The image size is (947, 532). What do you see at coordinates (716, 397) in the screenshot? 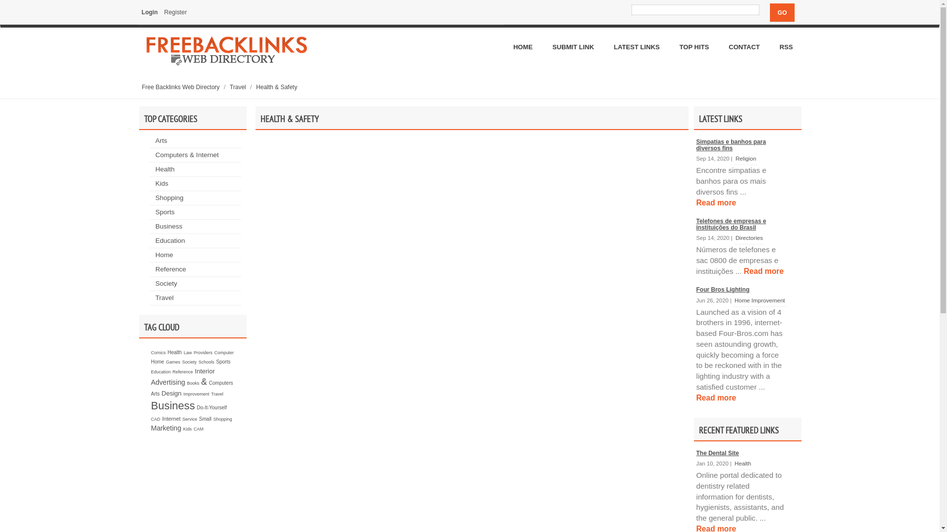
I see `Read more` at bounding box center [716, 397].